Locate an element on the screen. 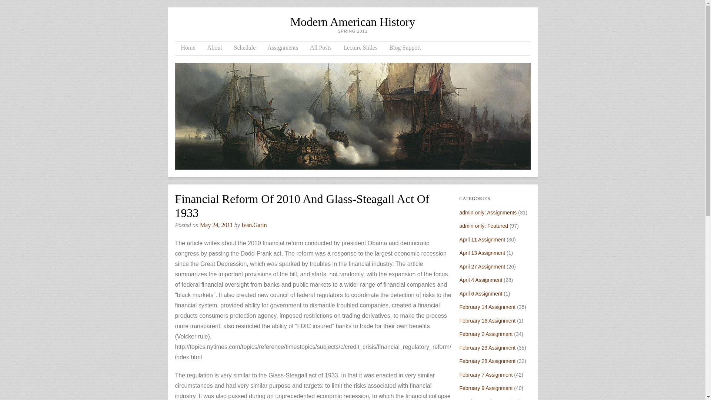 Image resolution: width=711 pixels, height=400 pixels. Schedule is located at coordinates (245, 49).